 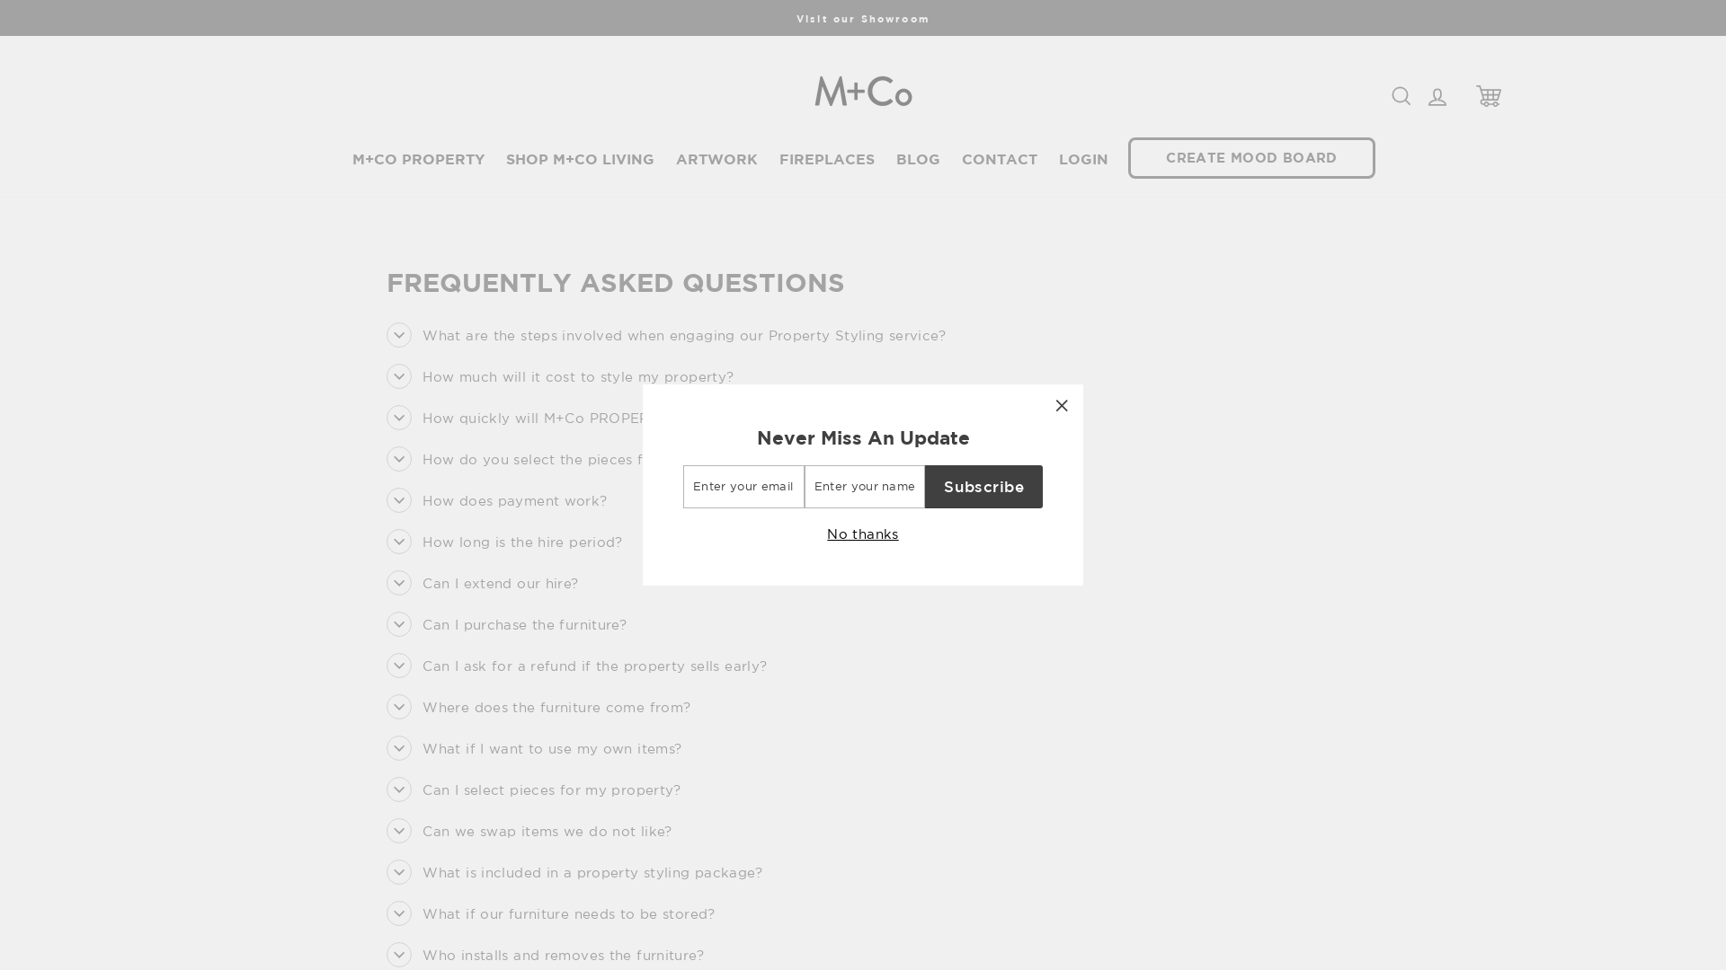 I want to click on What if our furniture needs to be stored?, so click(x=550, y=913).